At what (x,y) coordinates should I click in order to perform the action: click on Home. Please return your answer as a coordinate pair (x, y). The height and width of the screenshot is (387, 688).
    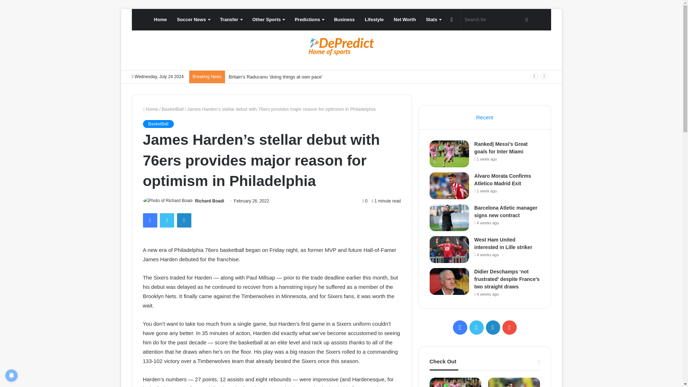
    Looking at the image, I should click on (161, 19).